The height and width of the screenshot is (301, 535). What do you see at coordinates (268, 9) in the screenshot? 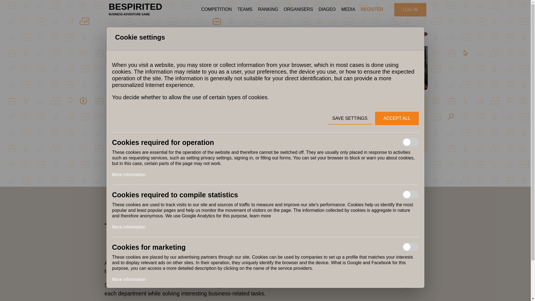
I see `More information` at bounding box center [268, 9].